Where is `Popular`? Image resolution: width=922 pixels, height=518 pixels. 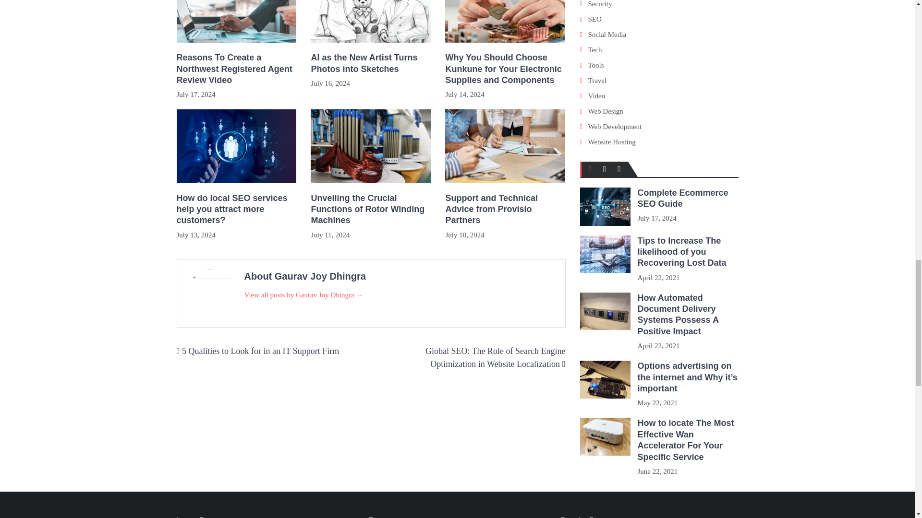
Popular is located at coordinates (590, 169).